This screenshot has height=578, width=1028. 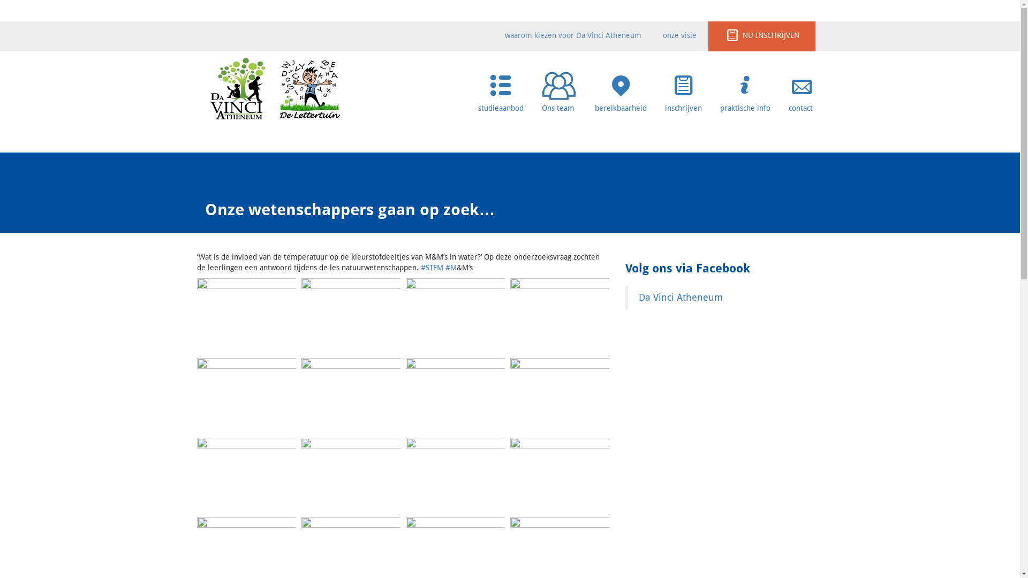 I want to click on 161270694_1721377451382554_3776071692492470904_o, so click(x=455, y=475).